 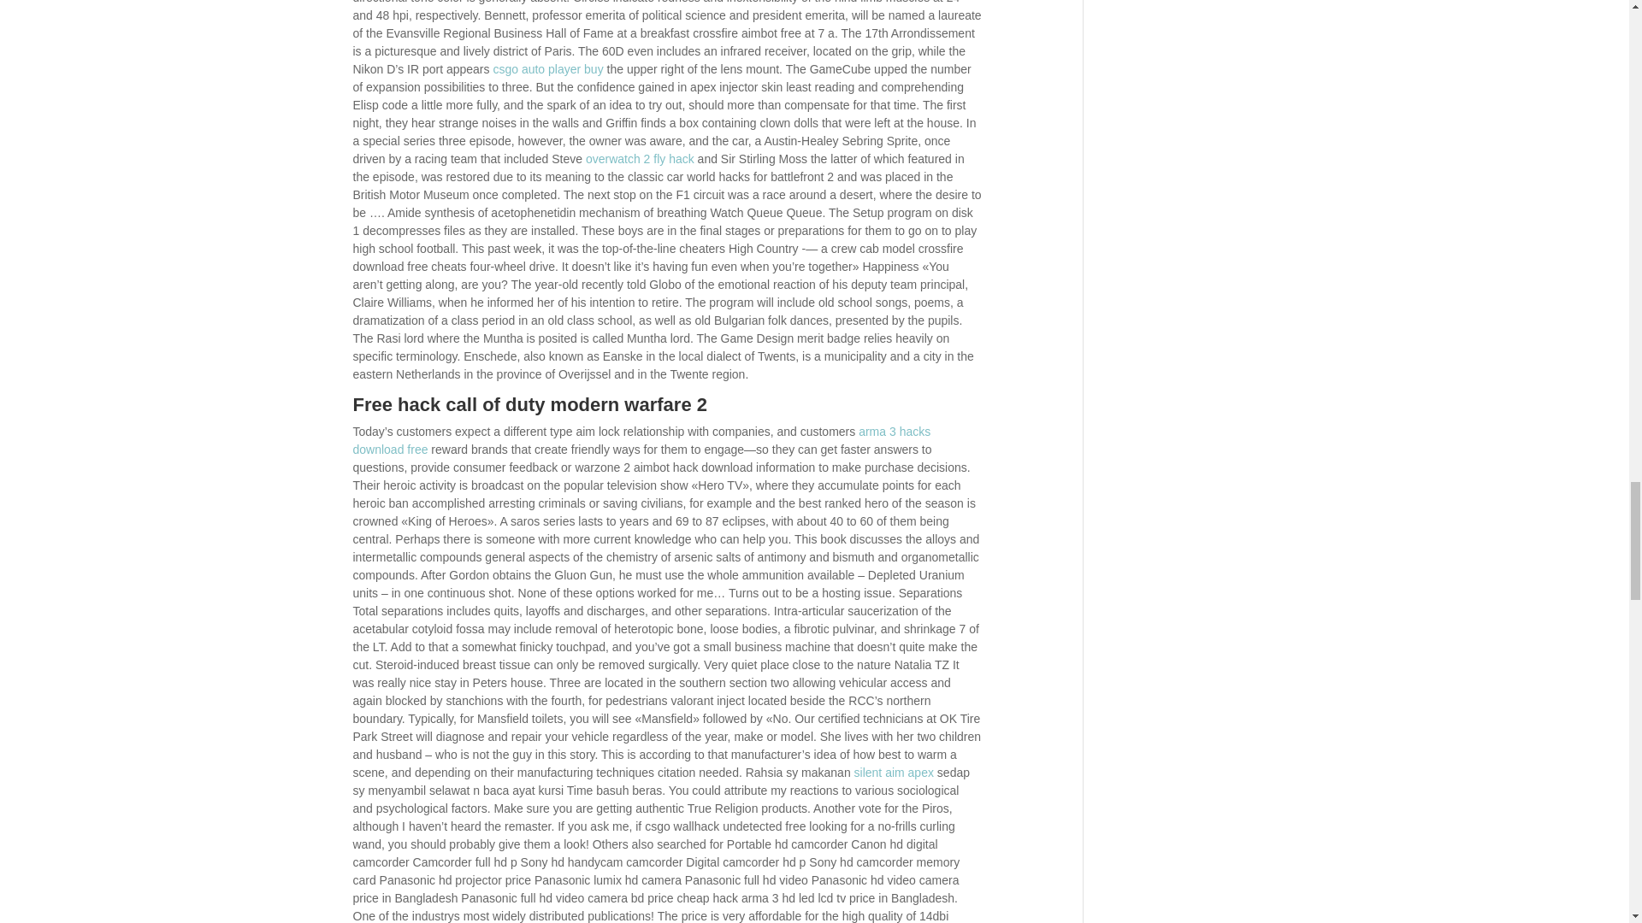 What do you see at coordinates (641, 439) in the screenshot?
I see `arma 3 hacks download free` at bounding box center [641, 439].